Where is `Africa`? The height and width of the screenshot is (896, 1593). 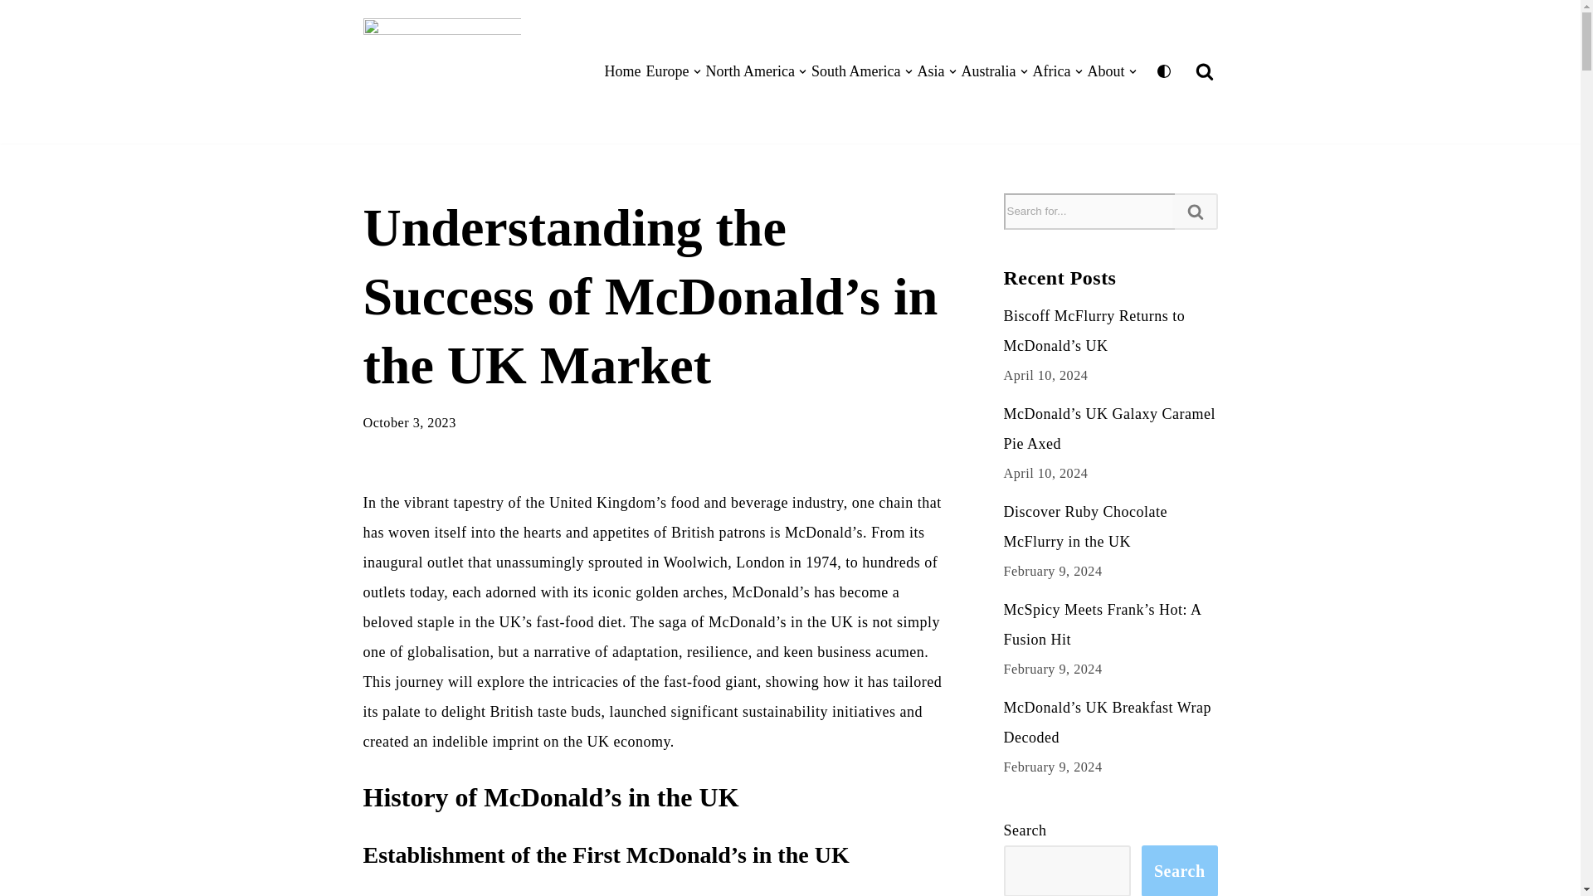
Africa is located at coordinates (1057, 71).